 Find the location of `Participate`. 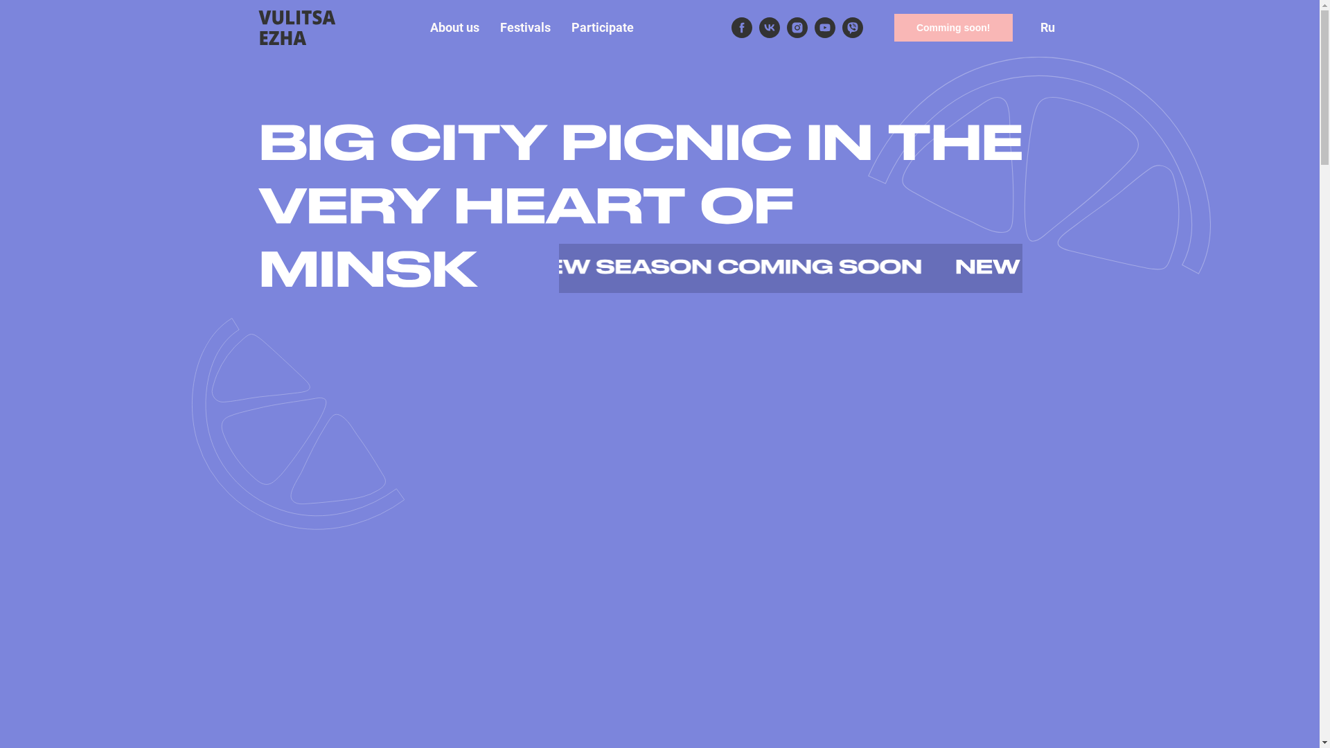

Participate is located at coordinates (603, 28).